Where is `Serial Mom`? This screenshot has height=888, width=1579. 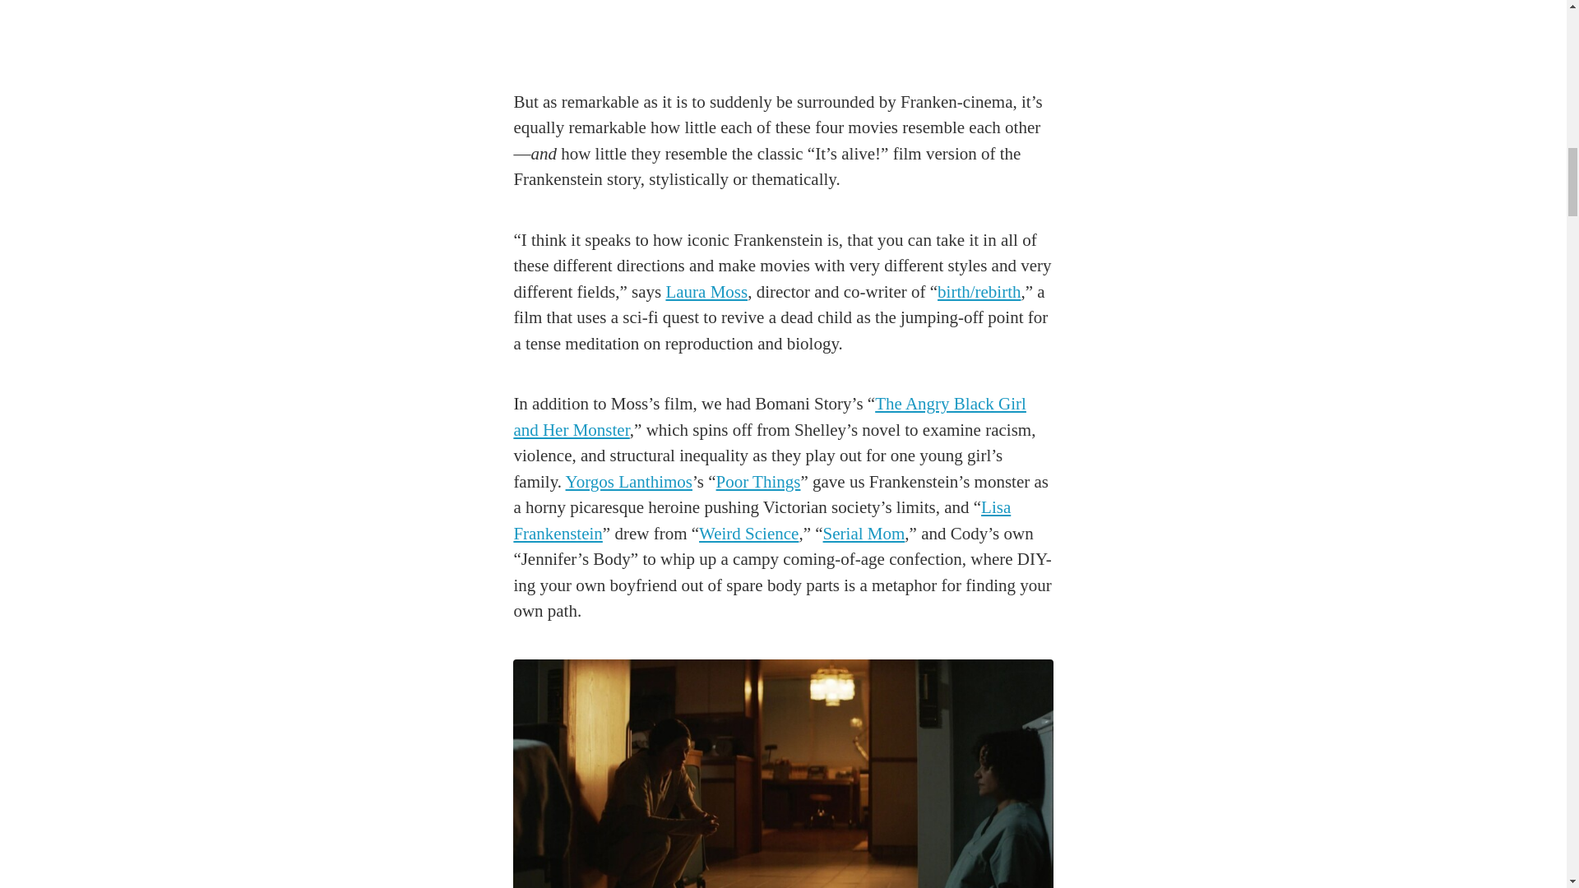 Serial Mom is located at coordinates (864, 533).